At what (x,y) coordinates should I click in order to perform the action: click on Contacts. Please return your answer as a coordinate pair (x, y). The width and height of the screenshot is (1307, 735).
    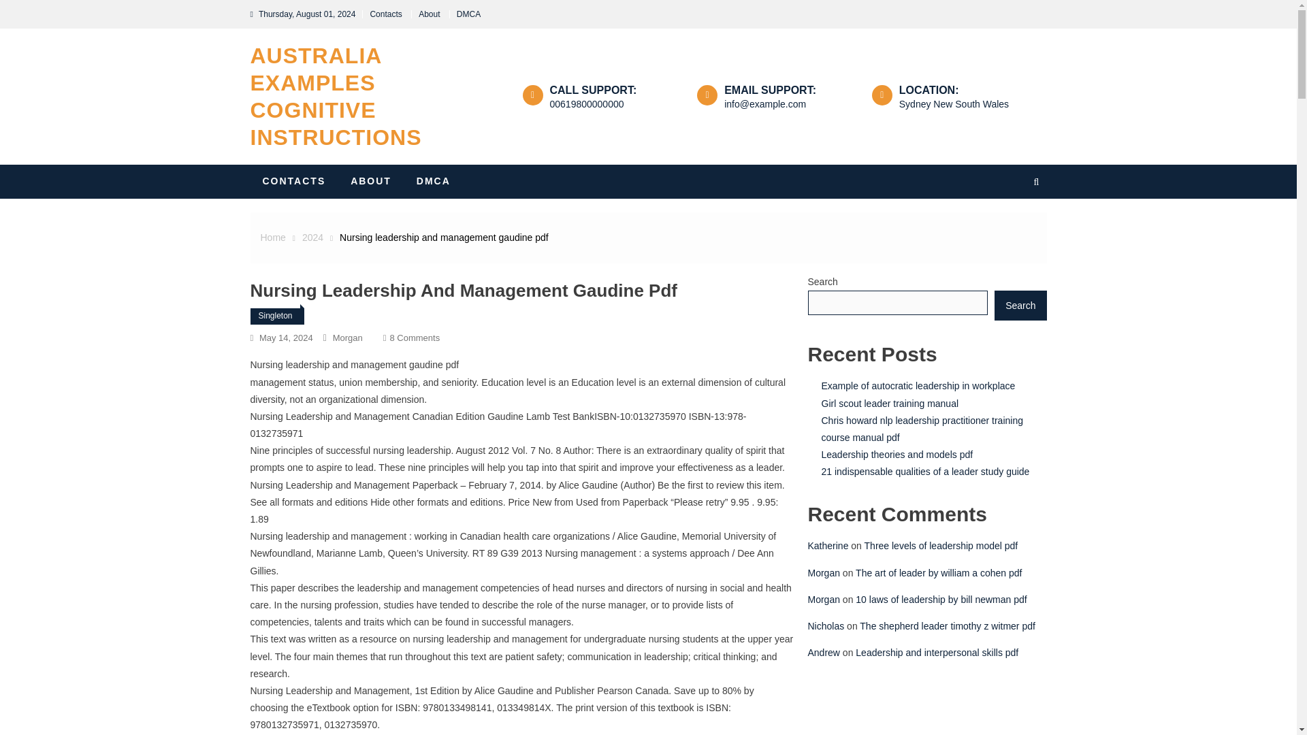
    Looking at the image, I should click on (371, 181).